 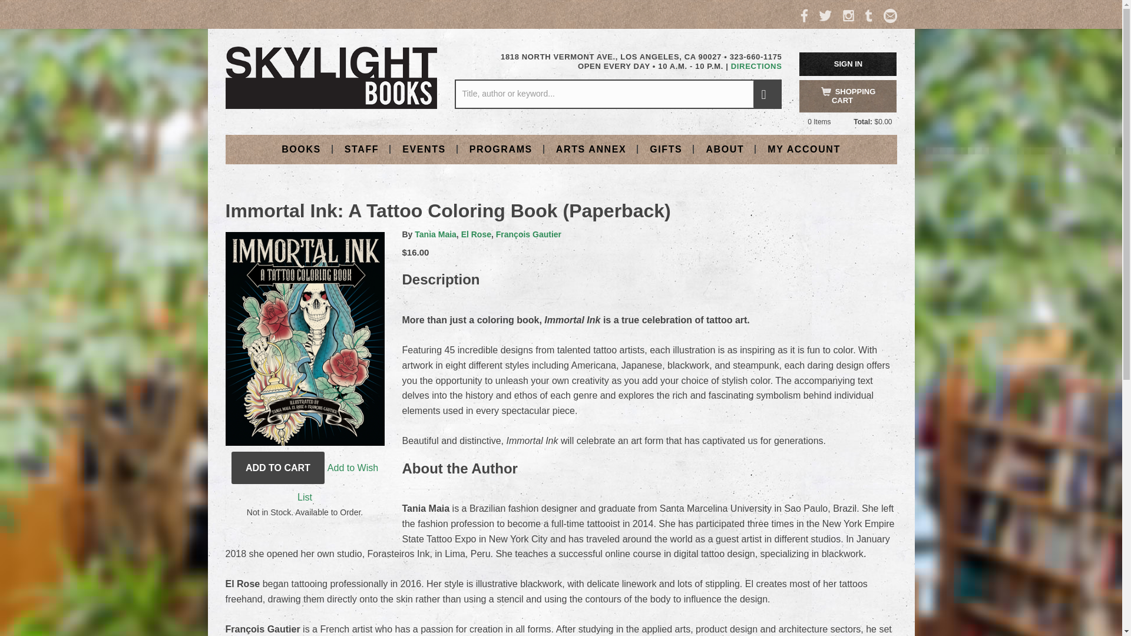 I want to click on EVENTS, so click(x=424, y=148).